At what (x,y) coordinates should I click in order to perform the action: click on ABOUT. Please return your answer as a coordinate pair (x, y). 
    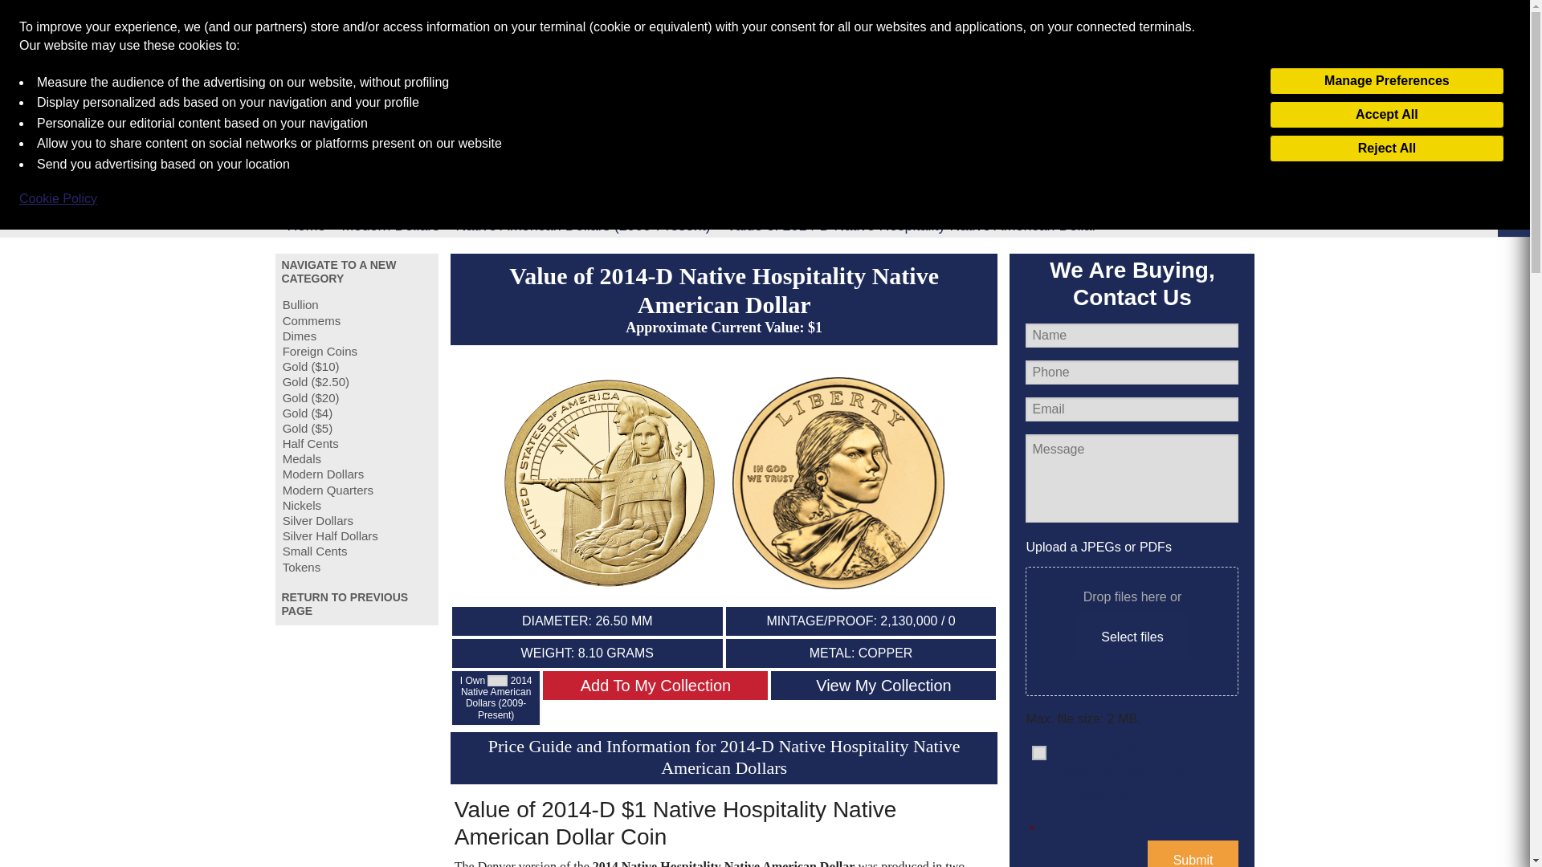
    Looking at the image, I should click on (378, 105).